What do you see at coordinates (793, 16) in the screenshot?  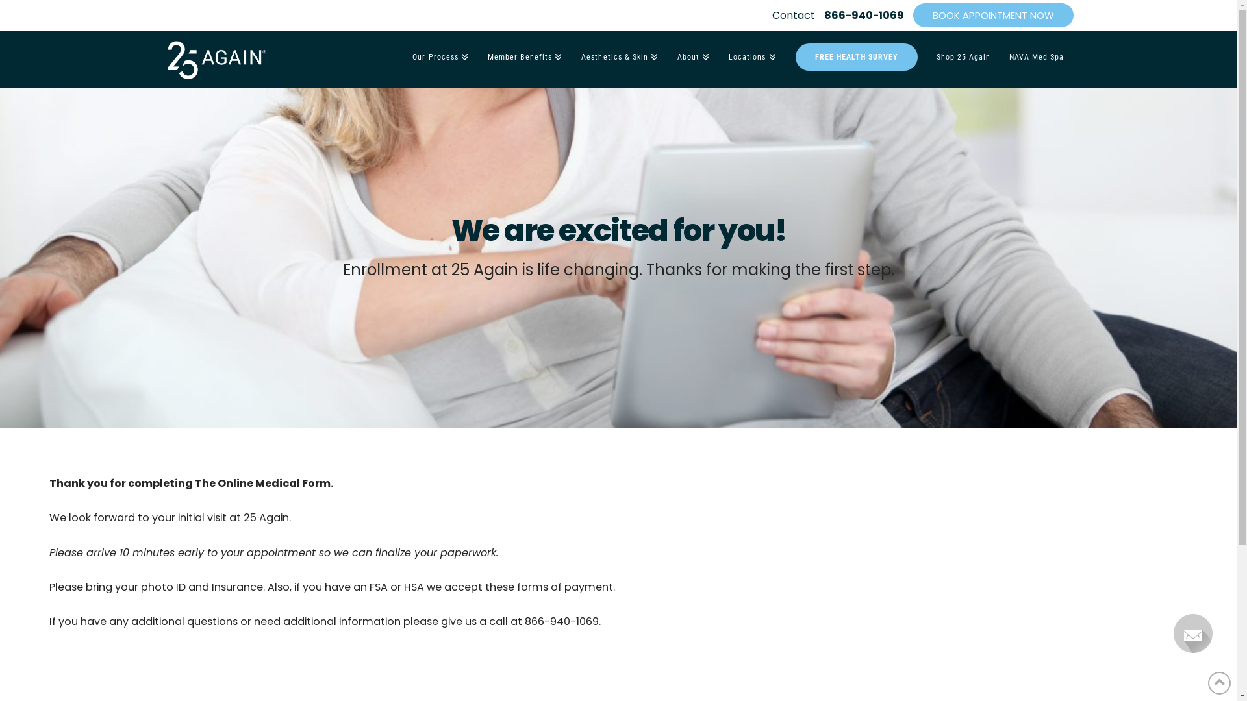 I see `Contact` at bounding box center [793, 16].